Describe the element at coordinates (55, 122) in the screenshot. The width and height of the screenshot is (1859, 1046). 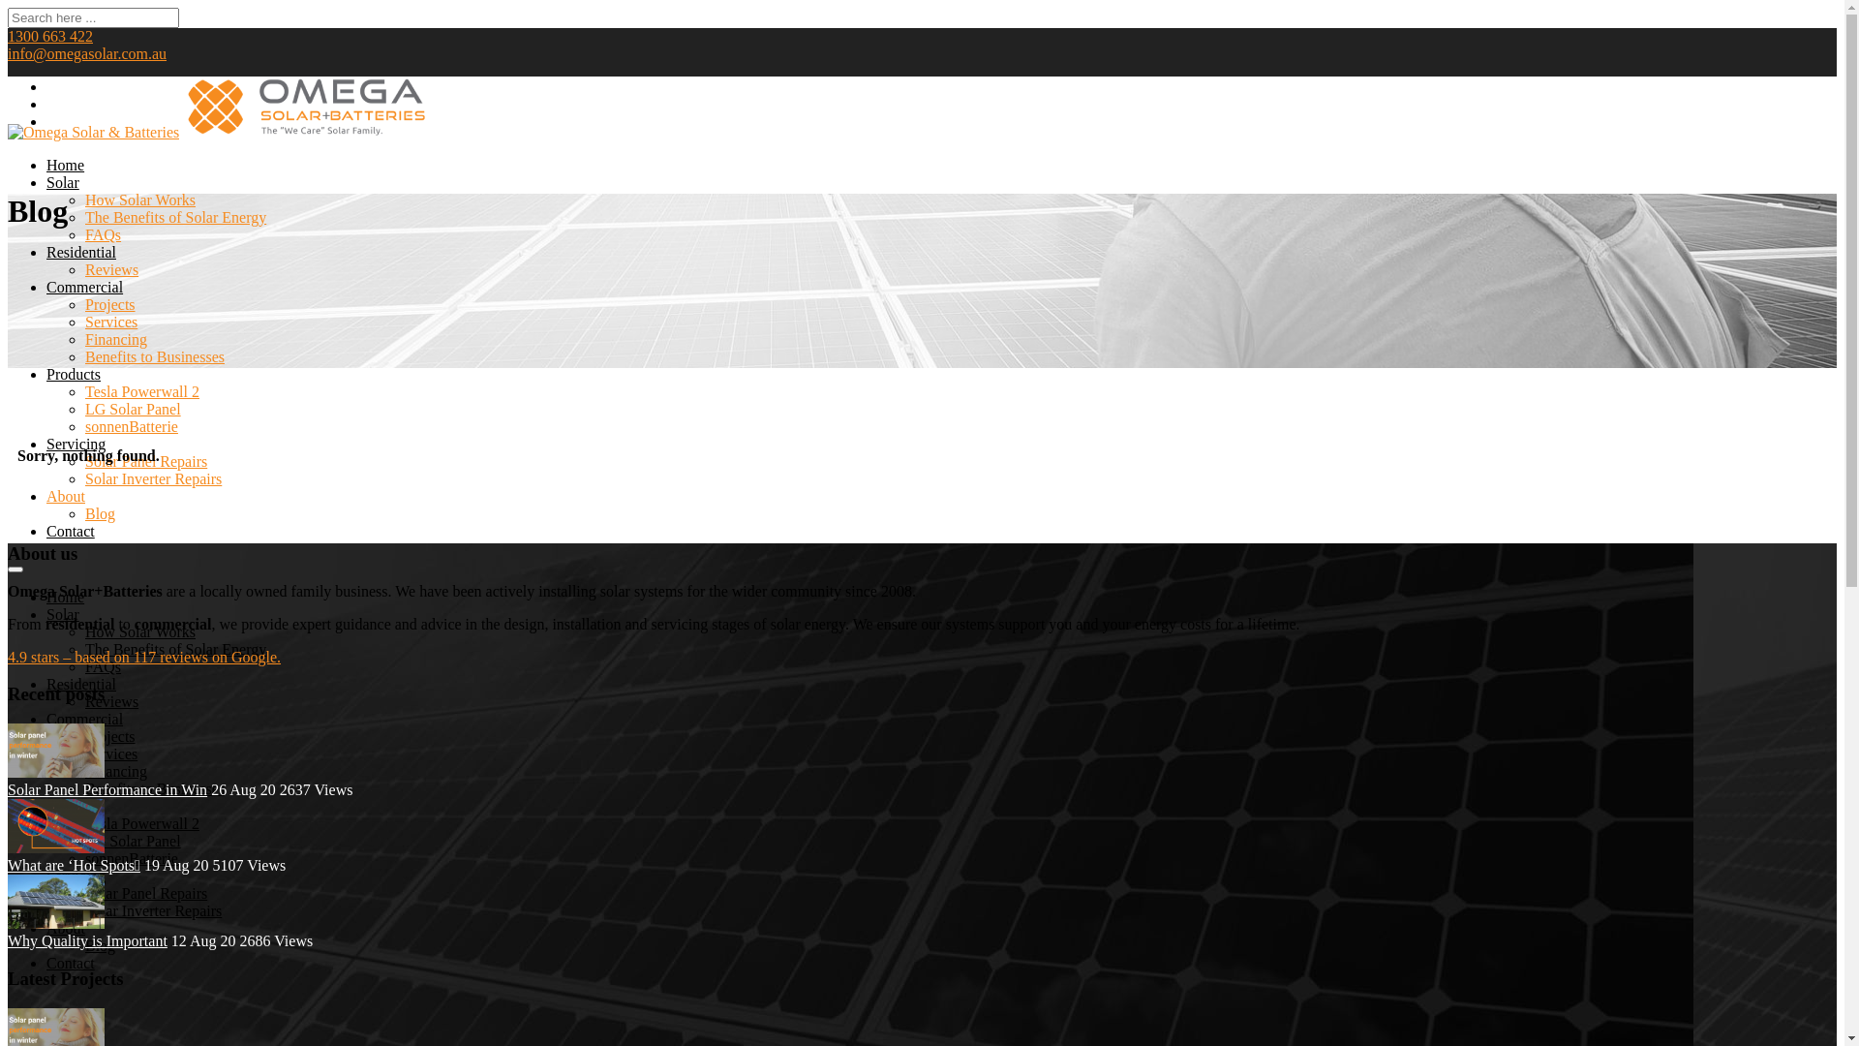
I see `Youtube` at that location.